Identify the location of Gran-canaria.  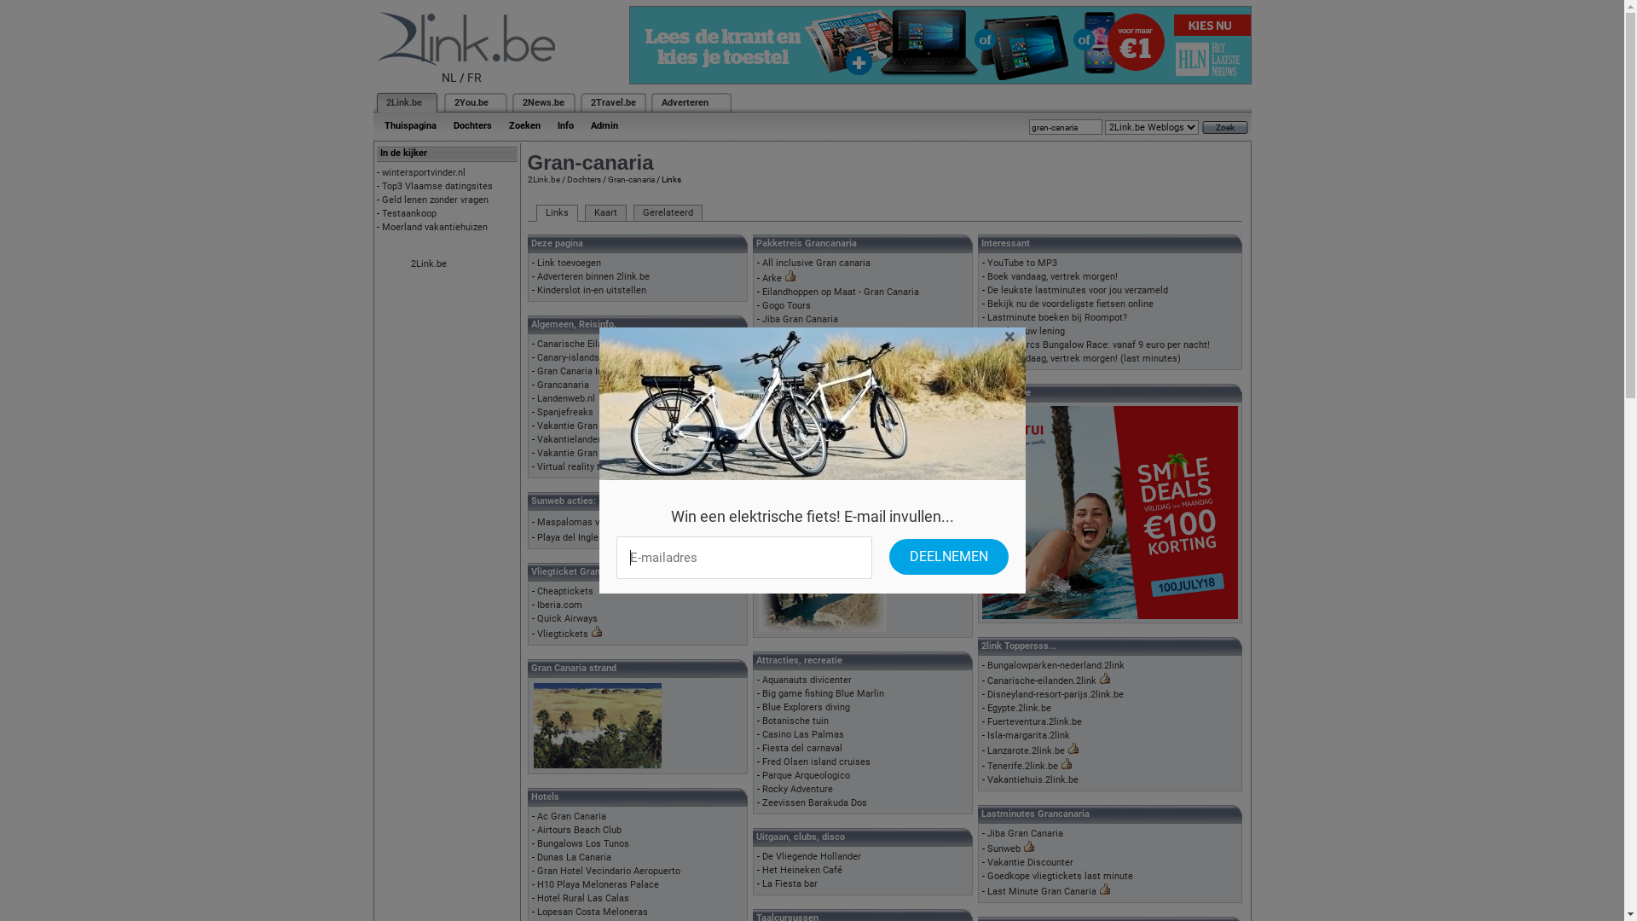
(631, 179).